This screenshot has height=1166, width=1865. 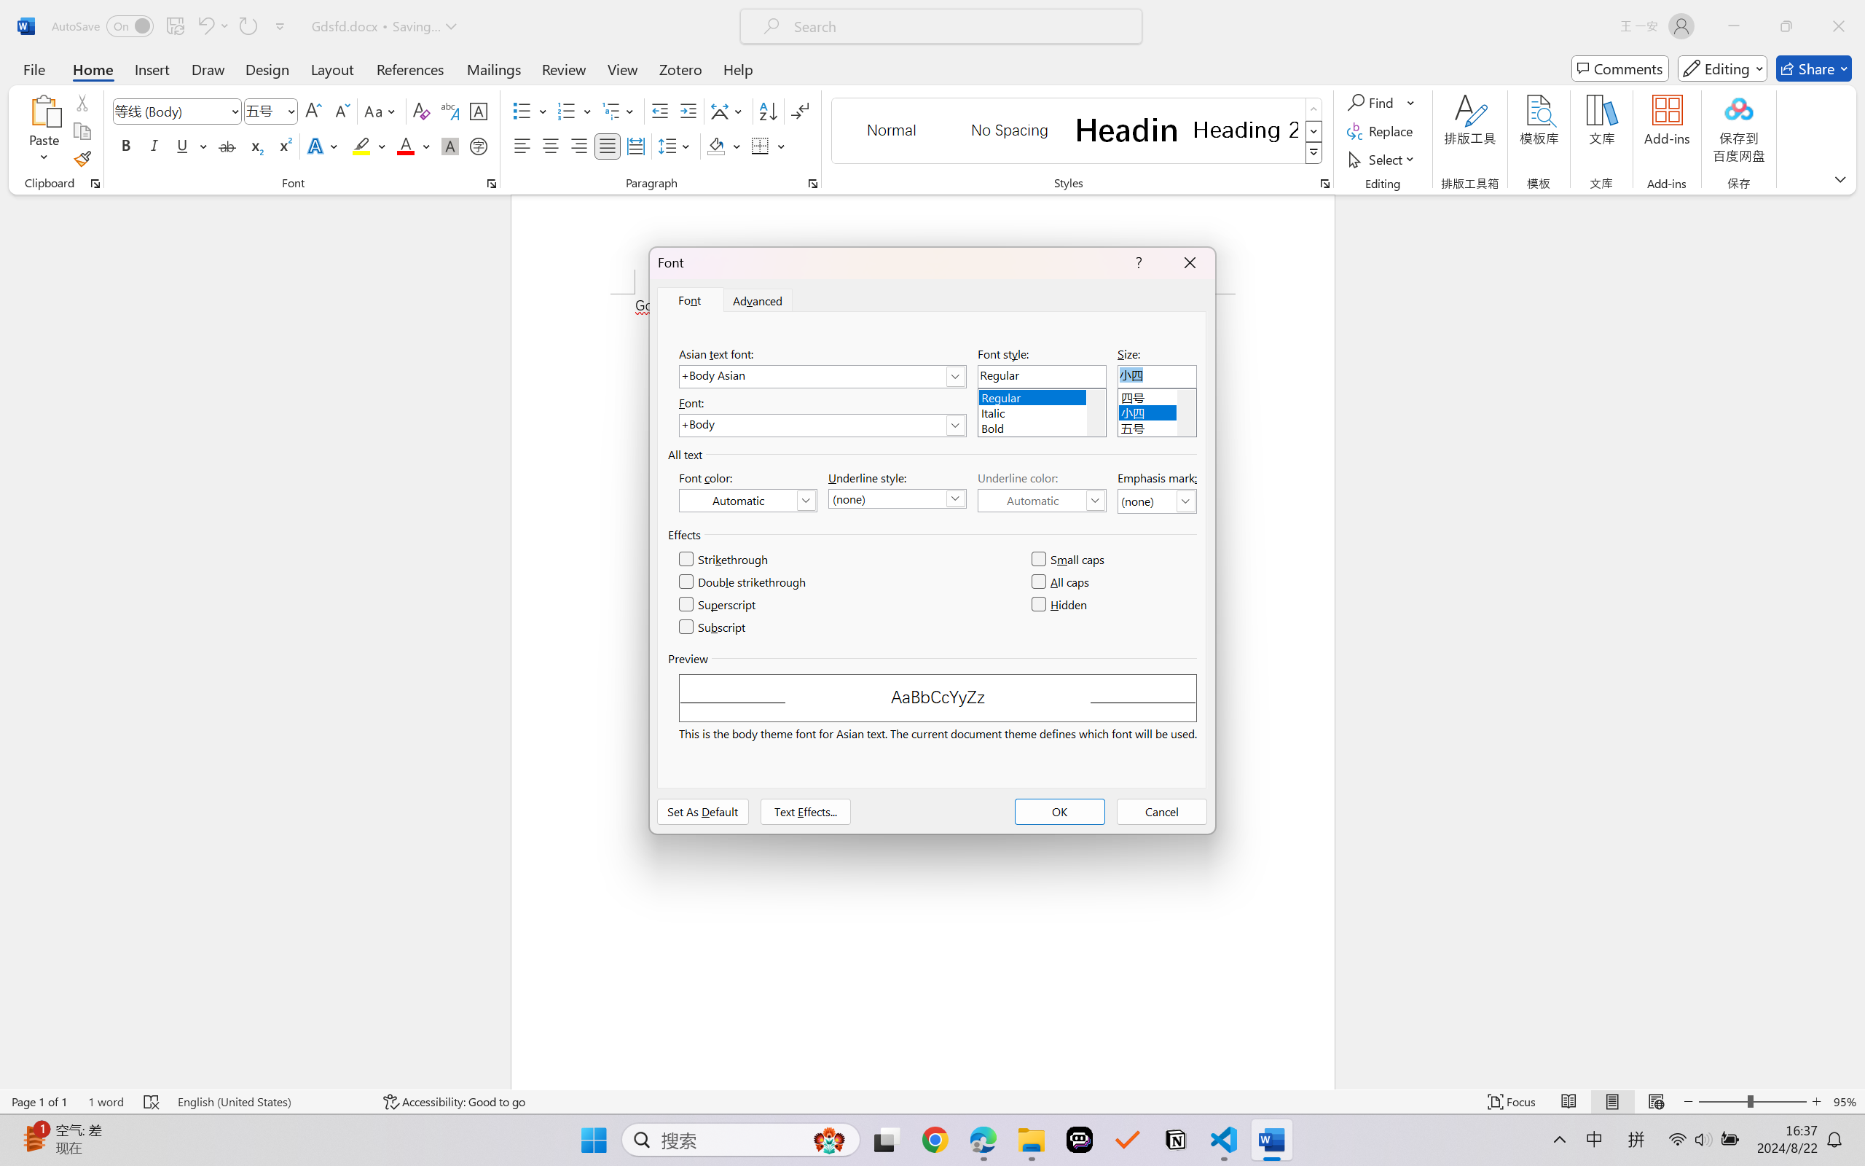 I want to click on Underline style:, so click(x=897, y=498).